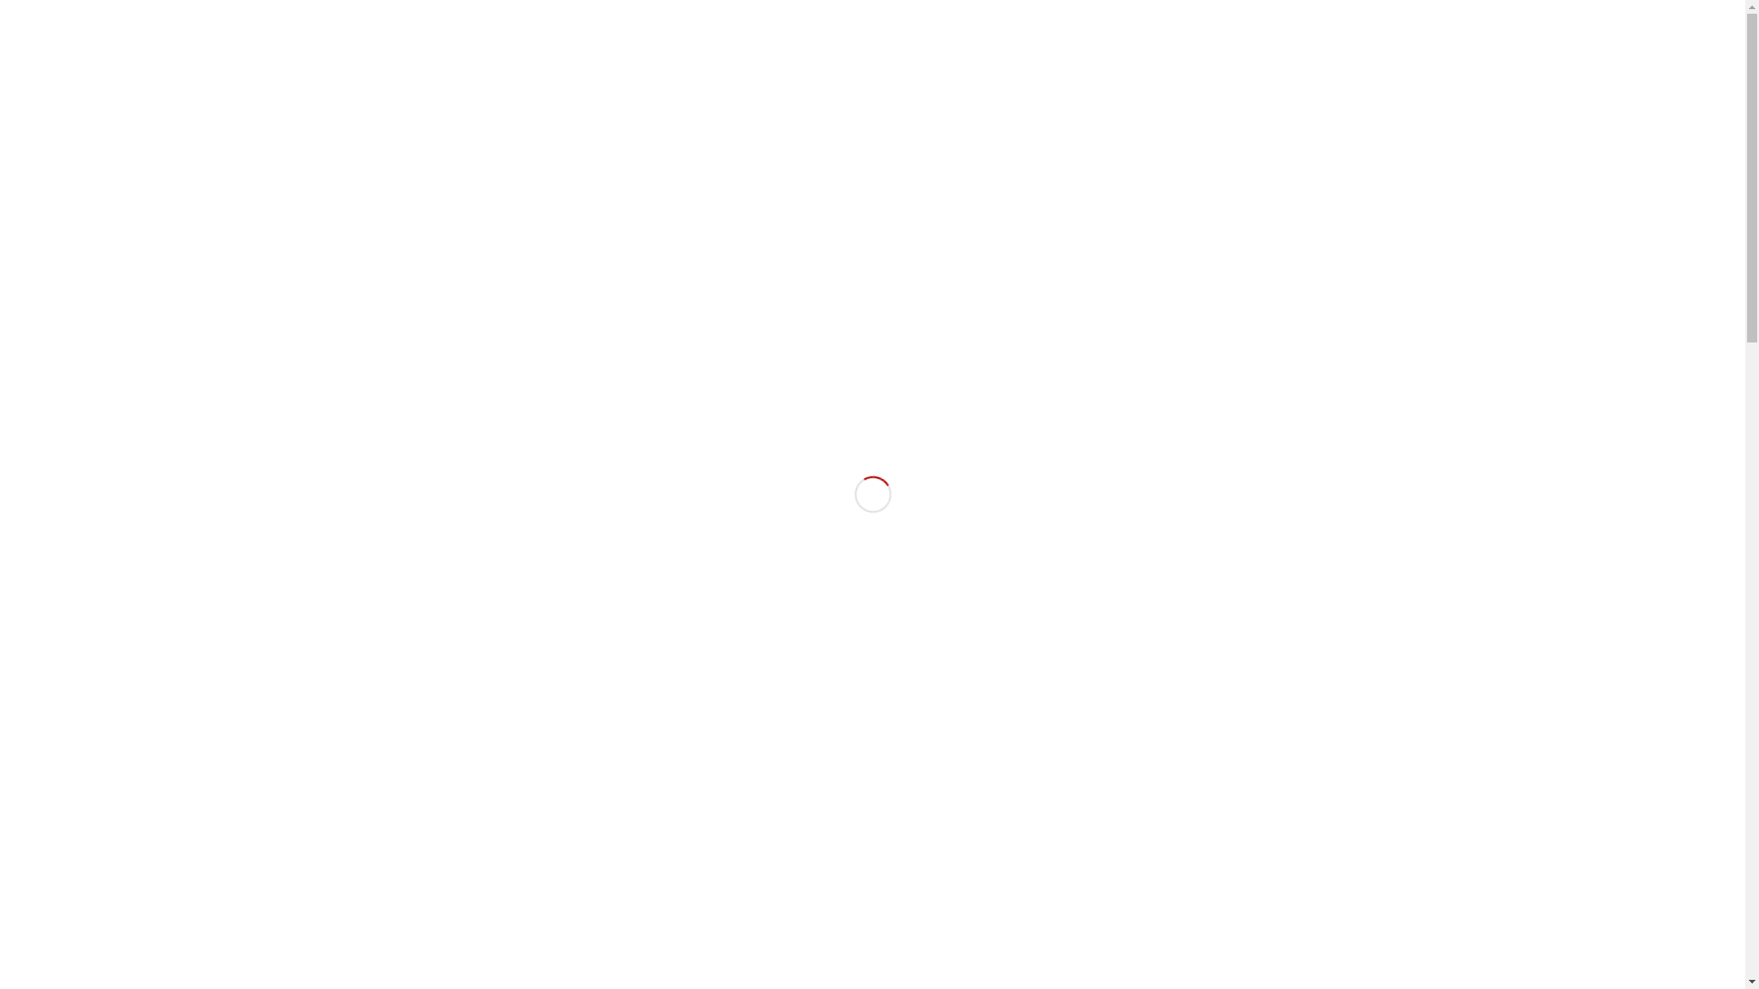 This screenshot has height=989, width=1759. Describe the element at coordinates (1391, 82) in the screenshot. I see `Contact Us` at that location.